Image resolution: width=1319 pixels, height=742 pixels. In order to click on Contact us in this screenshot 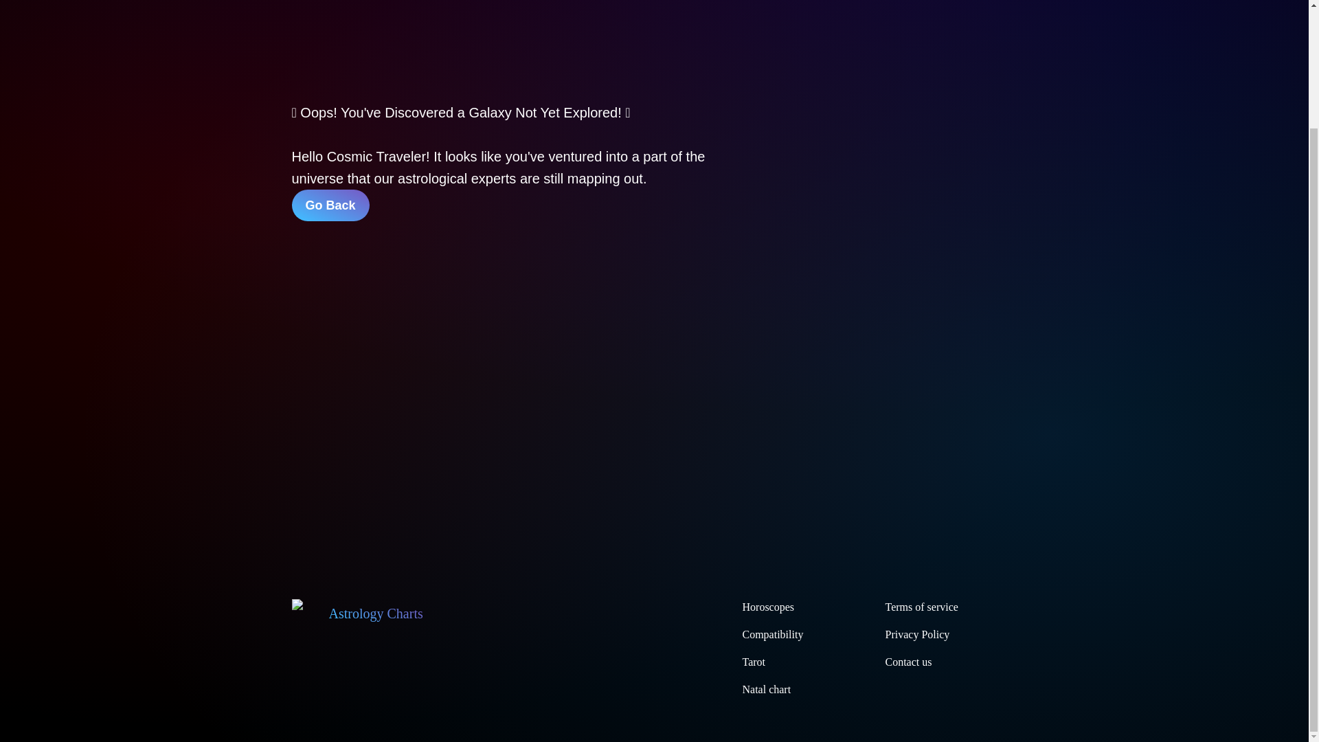, I will do `click(908, 662)`.